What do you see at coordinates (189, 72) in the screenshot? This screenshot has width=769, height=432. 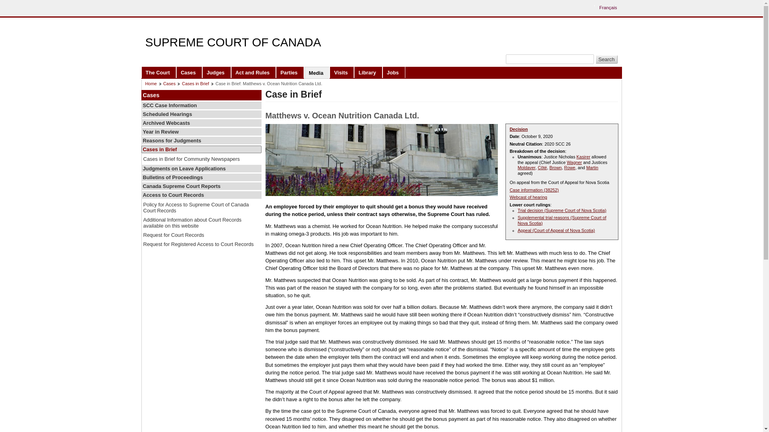 I see `Cases` at bounding box center [189, 72].